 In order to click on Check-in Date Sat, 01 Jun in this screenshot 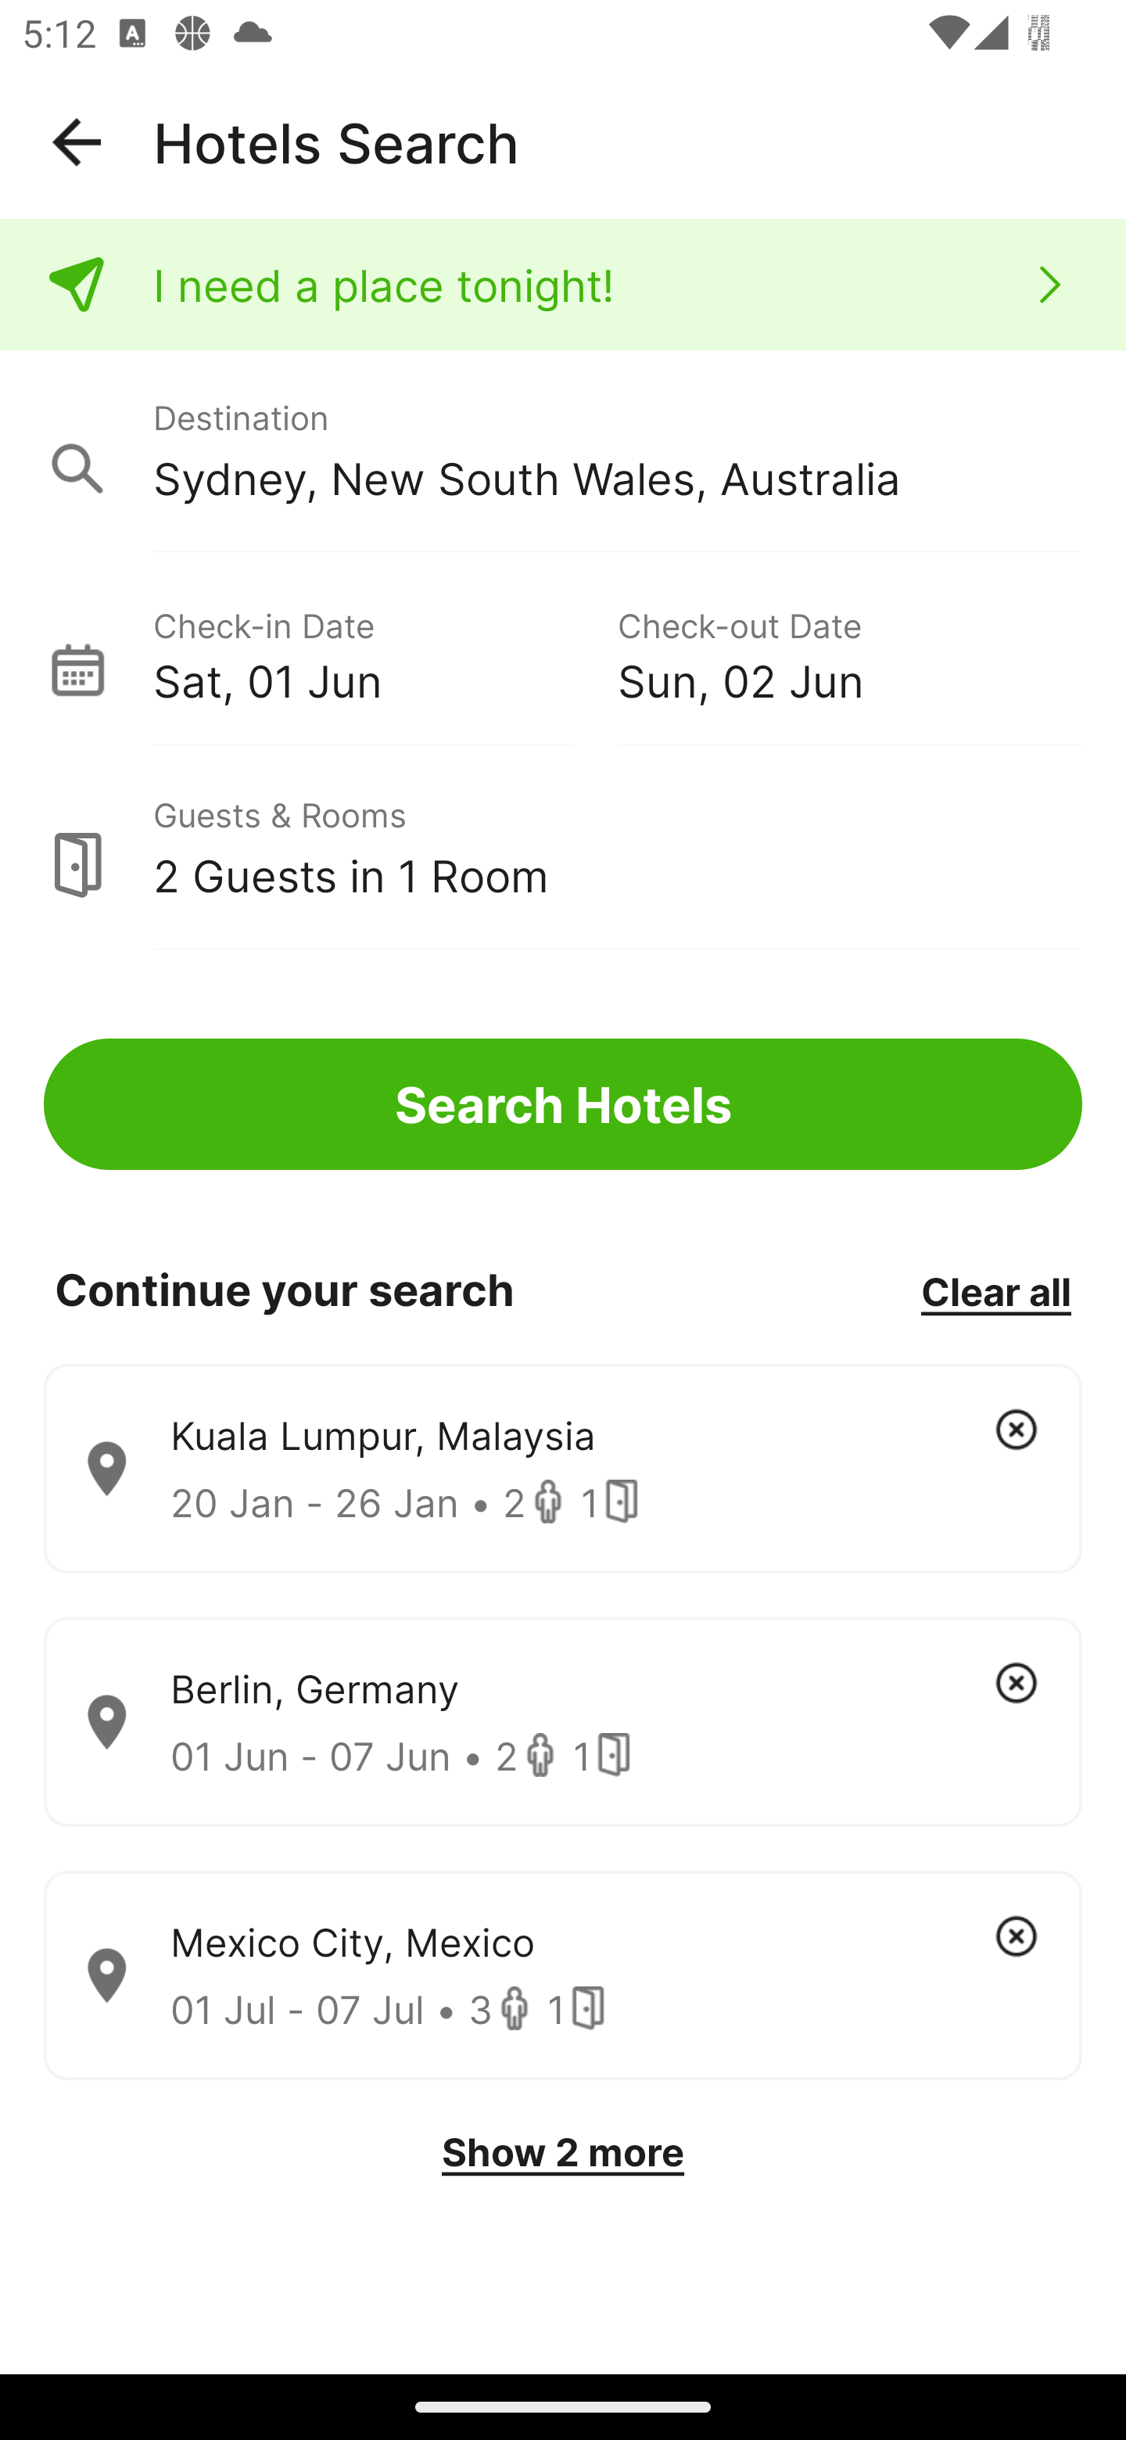, I will do `click(385, 652)`.